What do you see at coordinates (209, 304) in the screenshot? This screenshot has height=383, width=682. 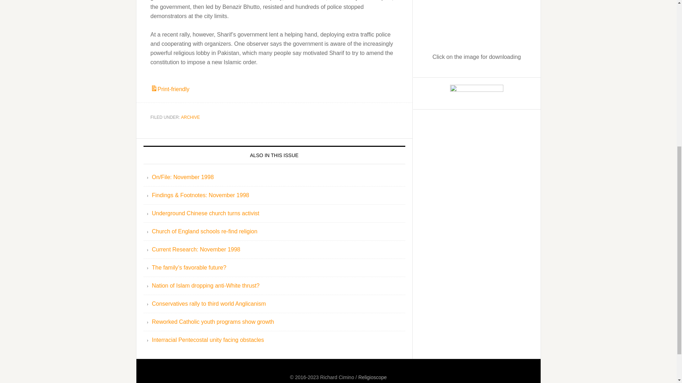 I see `Conservatives rally to third world Anglicanism` at bounding box center [209, 304].